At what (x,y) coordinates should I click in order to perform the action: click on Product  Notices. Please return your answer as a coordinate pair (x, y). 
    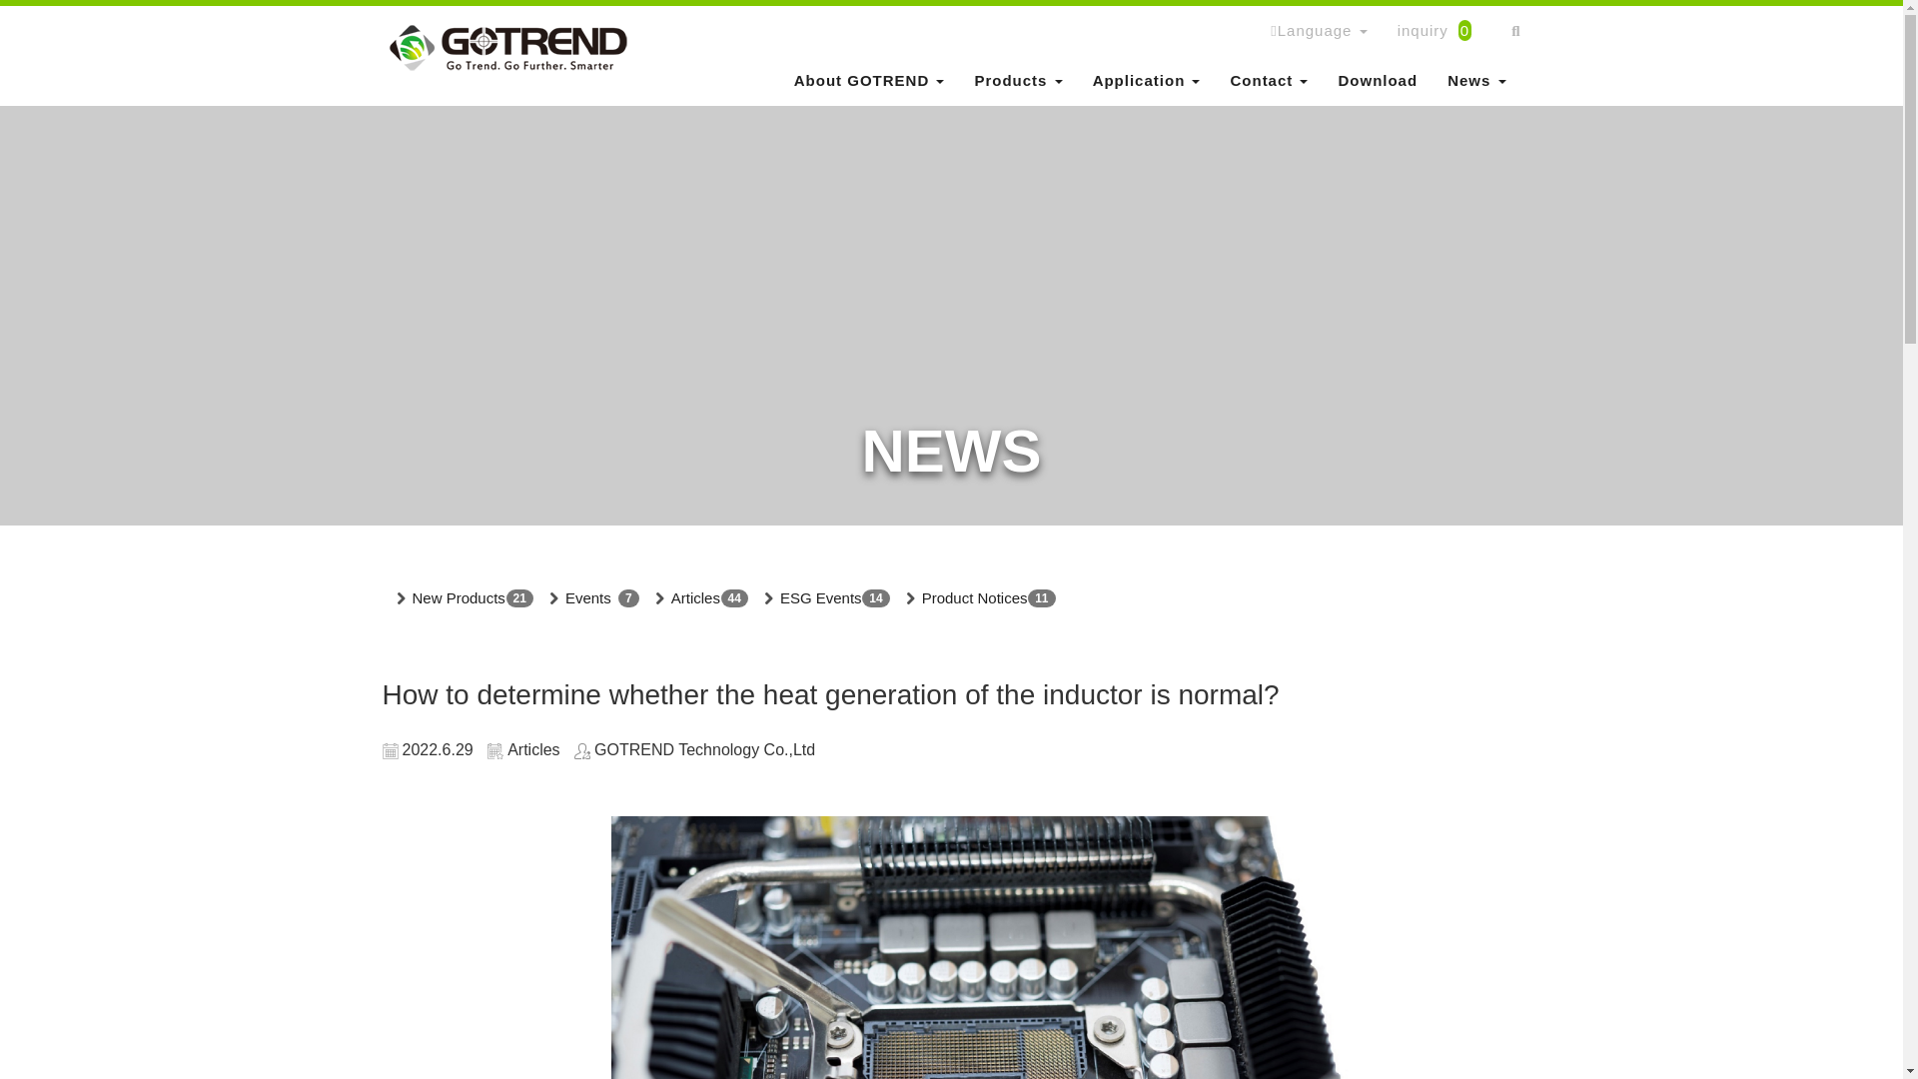
    Looking at the image, I should click on (975, 598).